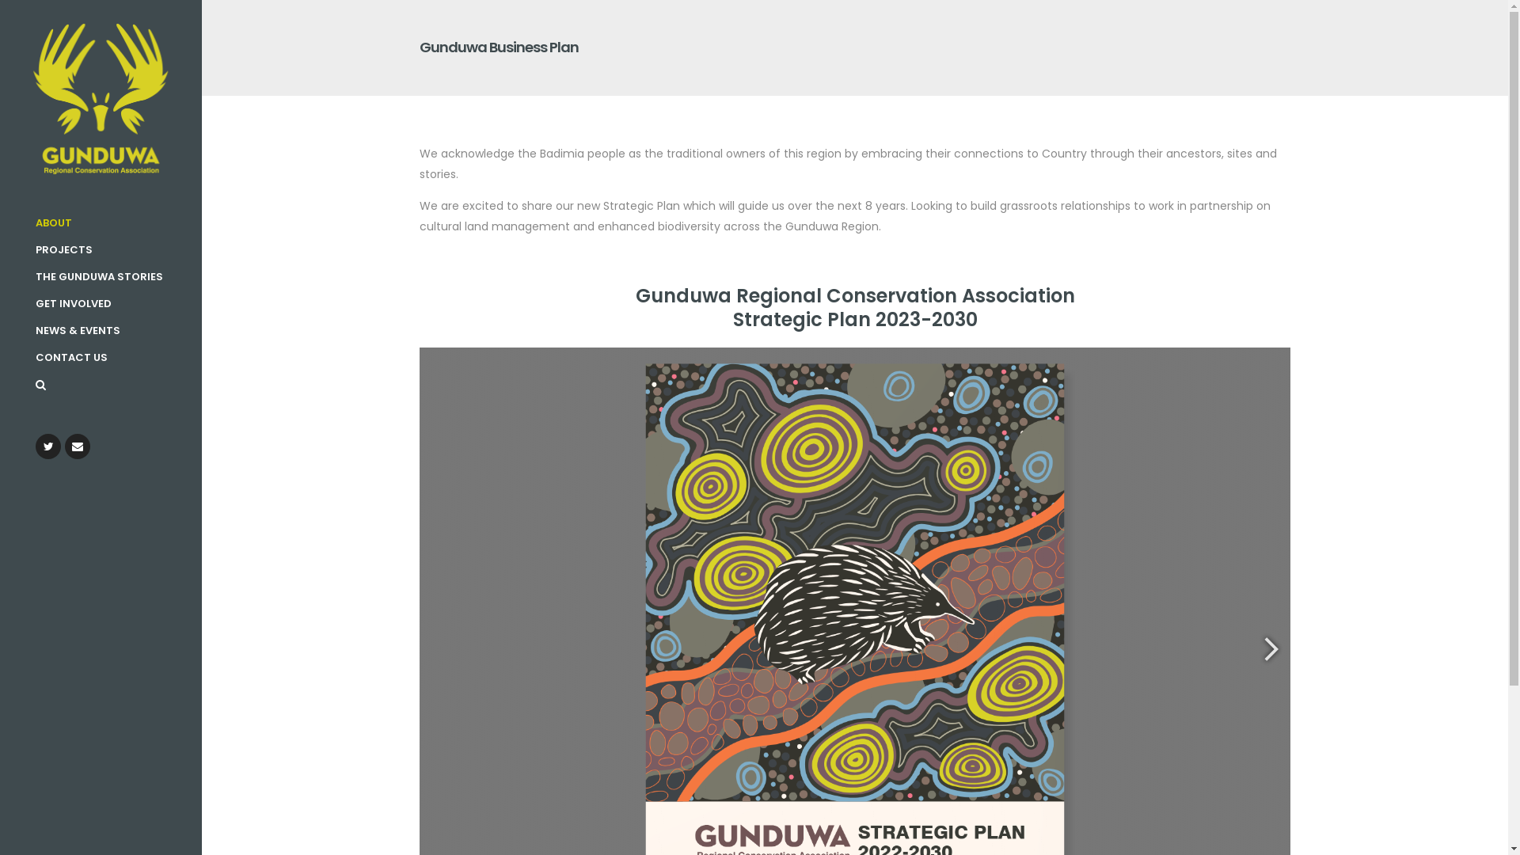  Describe the element at coordinates (119, 277) in the screenshot. I see `THE GUNDUWA STORIES` at that location.